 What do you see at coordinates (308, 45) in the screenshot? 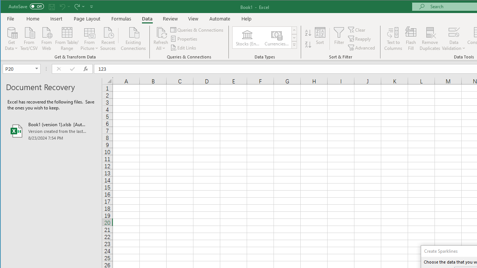
I see `Sort Largest to Smallest` at bounding box center [308, 45].